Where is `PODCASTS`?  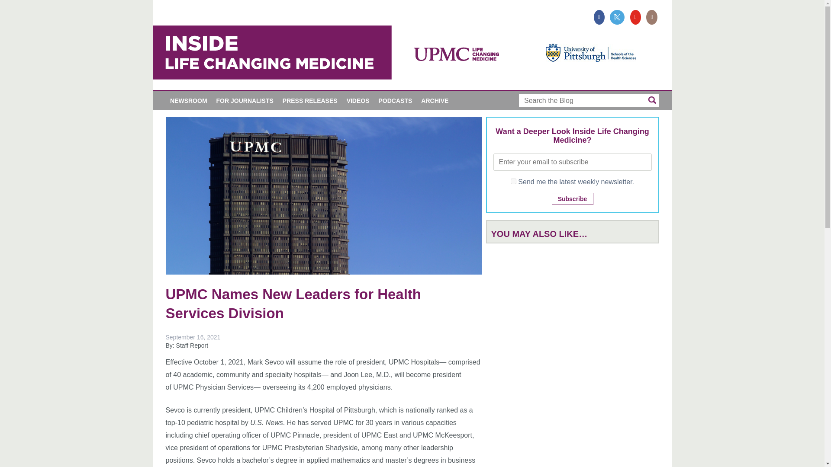
PODCASTS is located at coordinates (396, 100).